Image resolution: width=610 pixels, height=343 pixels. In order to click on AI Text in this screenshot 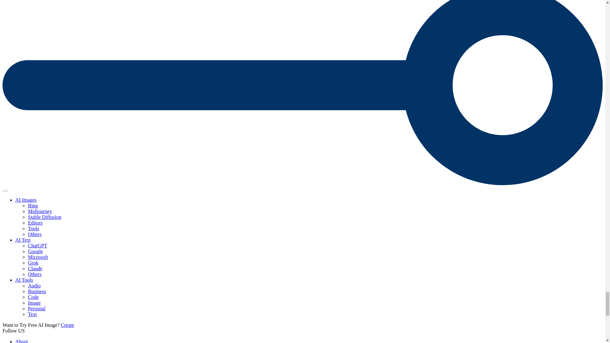, I will do `click(23, 240)`.